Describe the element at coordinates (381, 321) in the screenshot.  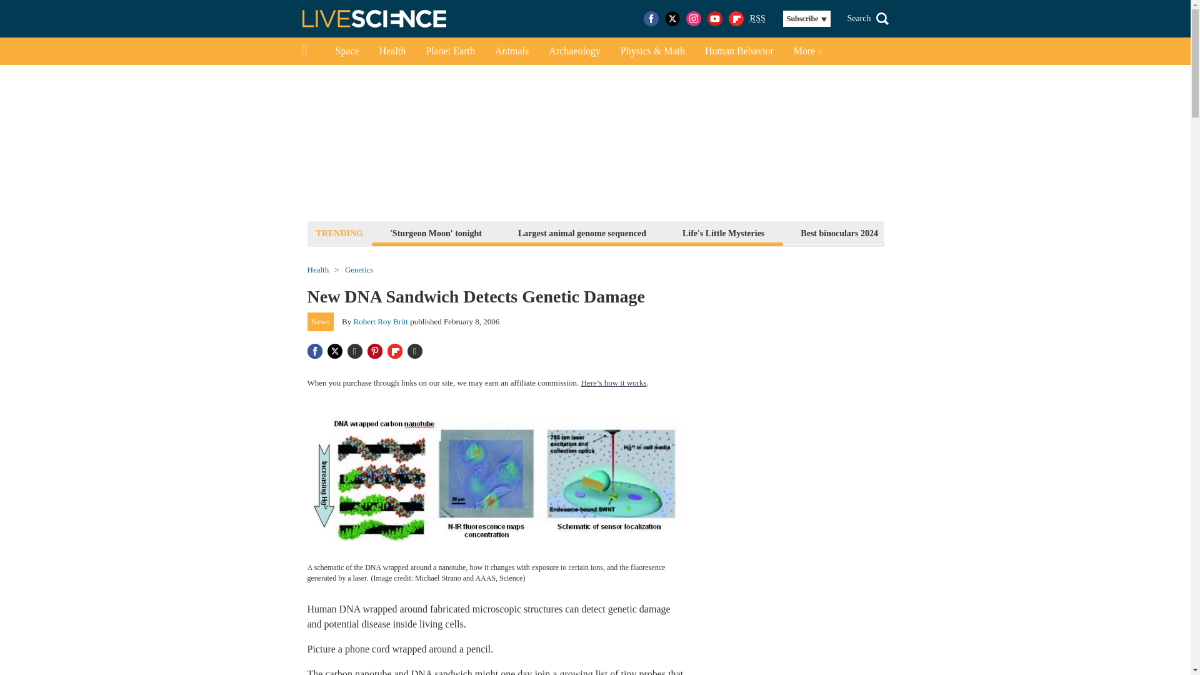
I see `Robert Roy Britt` at that location.